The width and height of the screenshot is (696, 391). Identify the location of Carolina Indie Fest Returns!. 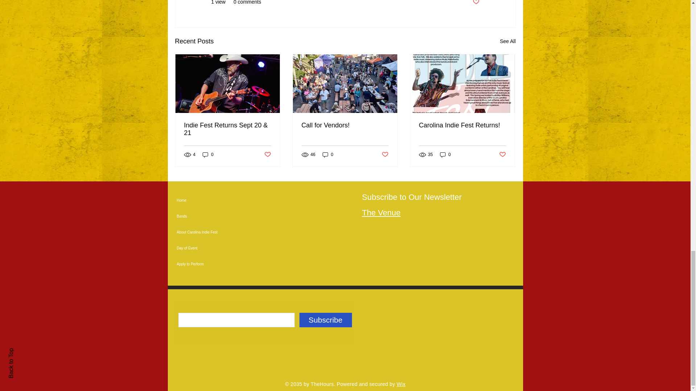
(462, 125).